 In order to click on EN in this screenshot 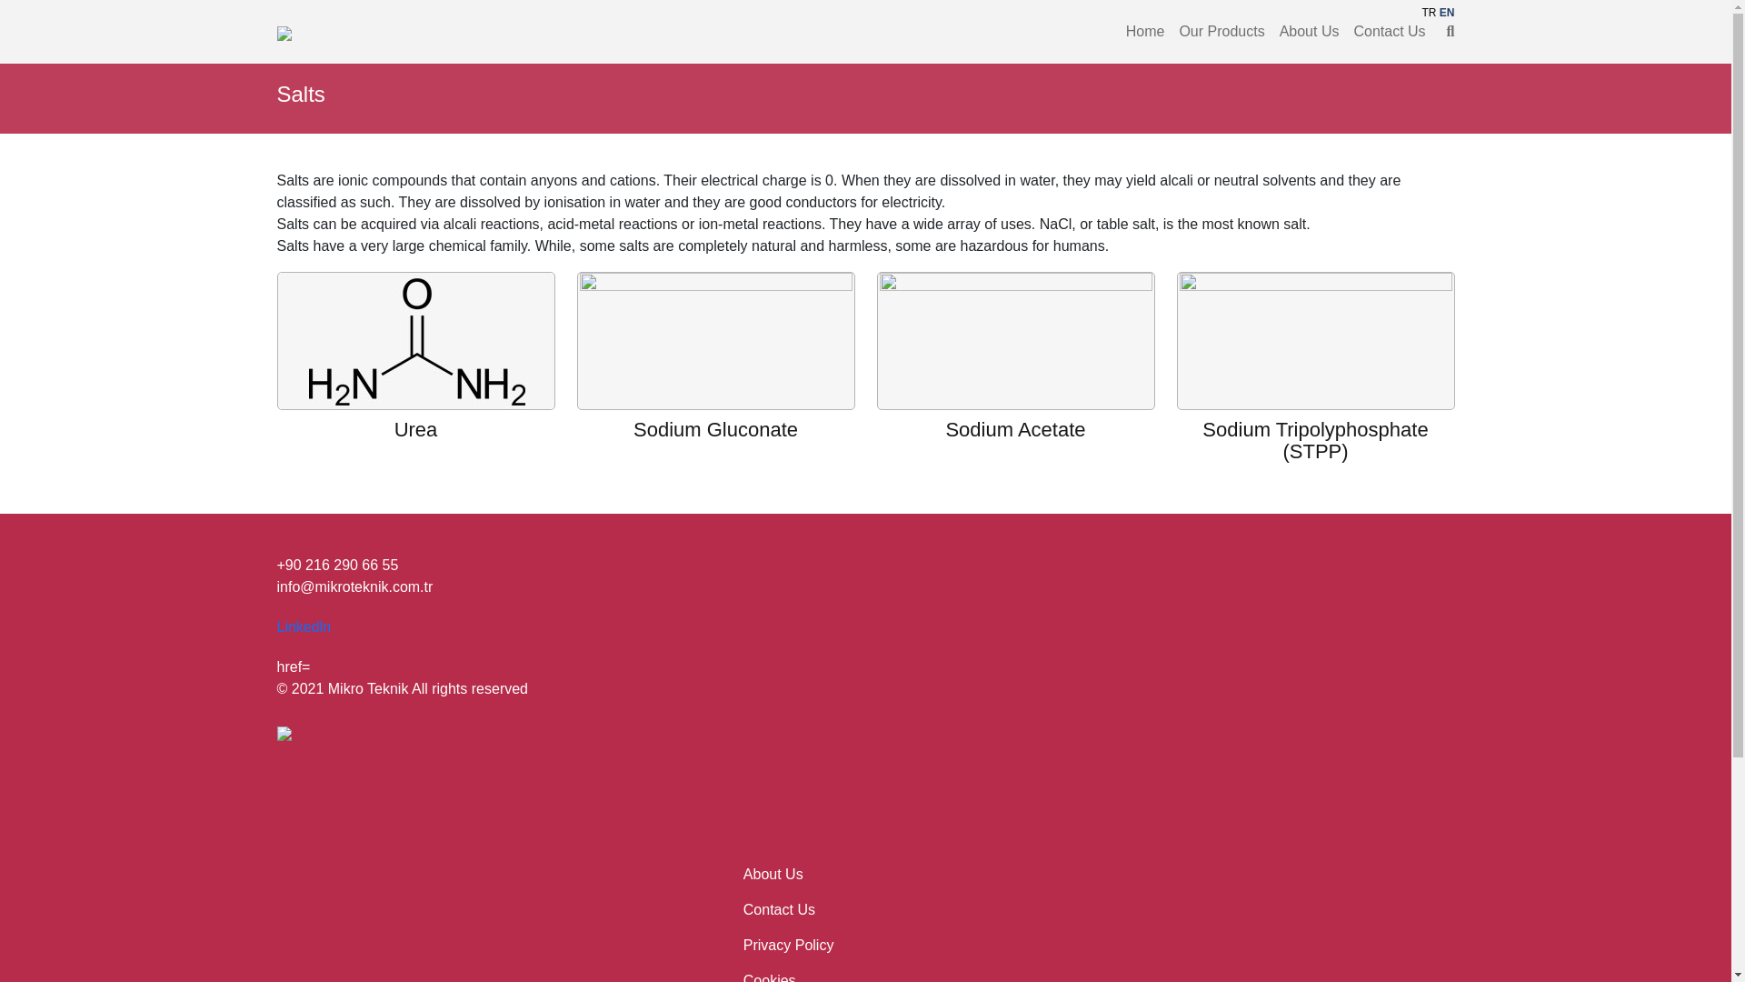, I will do `click(1447, 12)`.